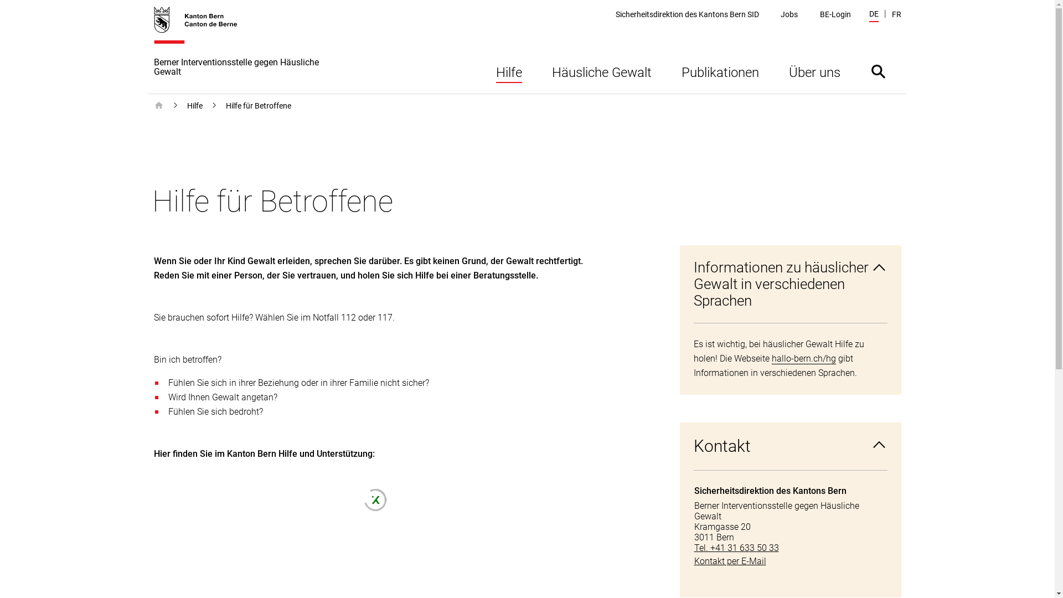 Image resolution: width=1063 pixels, height=598 pixels. What do you see at coordinates (878, 71) in the screenshot?
I see `Suche ein- oder ausblenden` at bounding box center [878, 71].